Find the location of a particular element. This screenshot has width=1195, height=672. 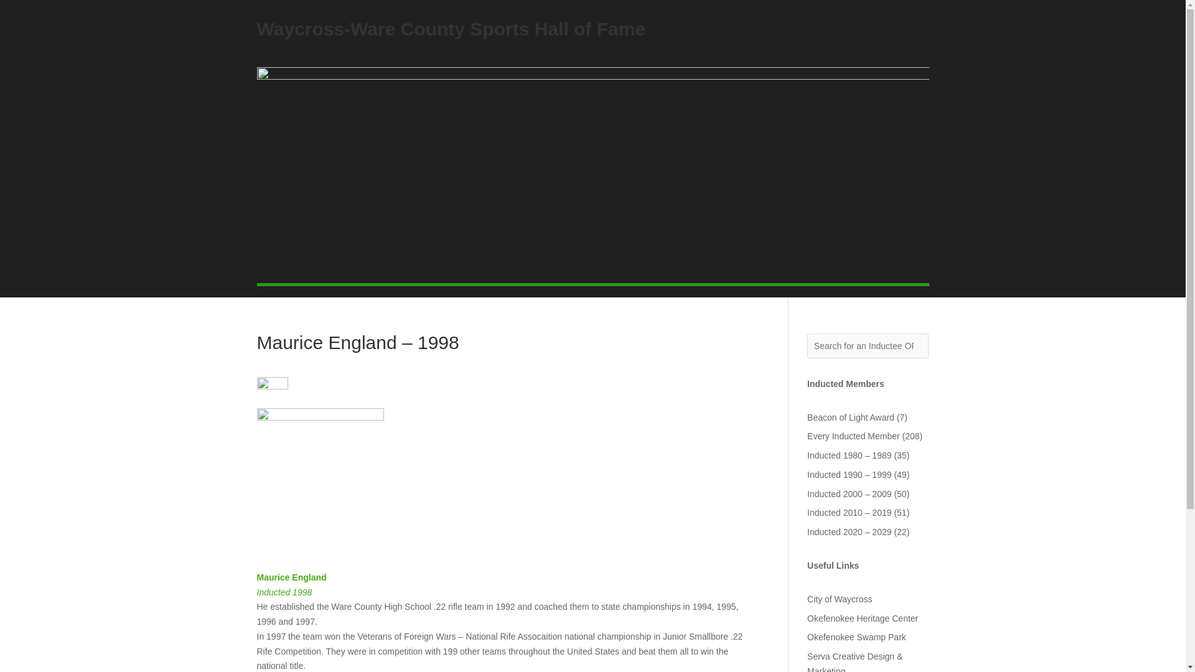

Every Inducted Member is located at coordinates (853, 436).